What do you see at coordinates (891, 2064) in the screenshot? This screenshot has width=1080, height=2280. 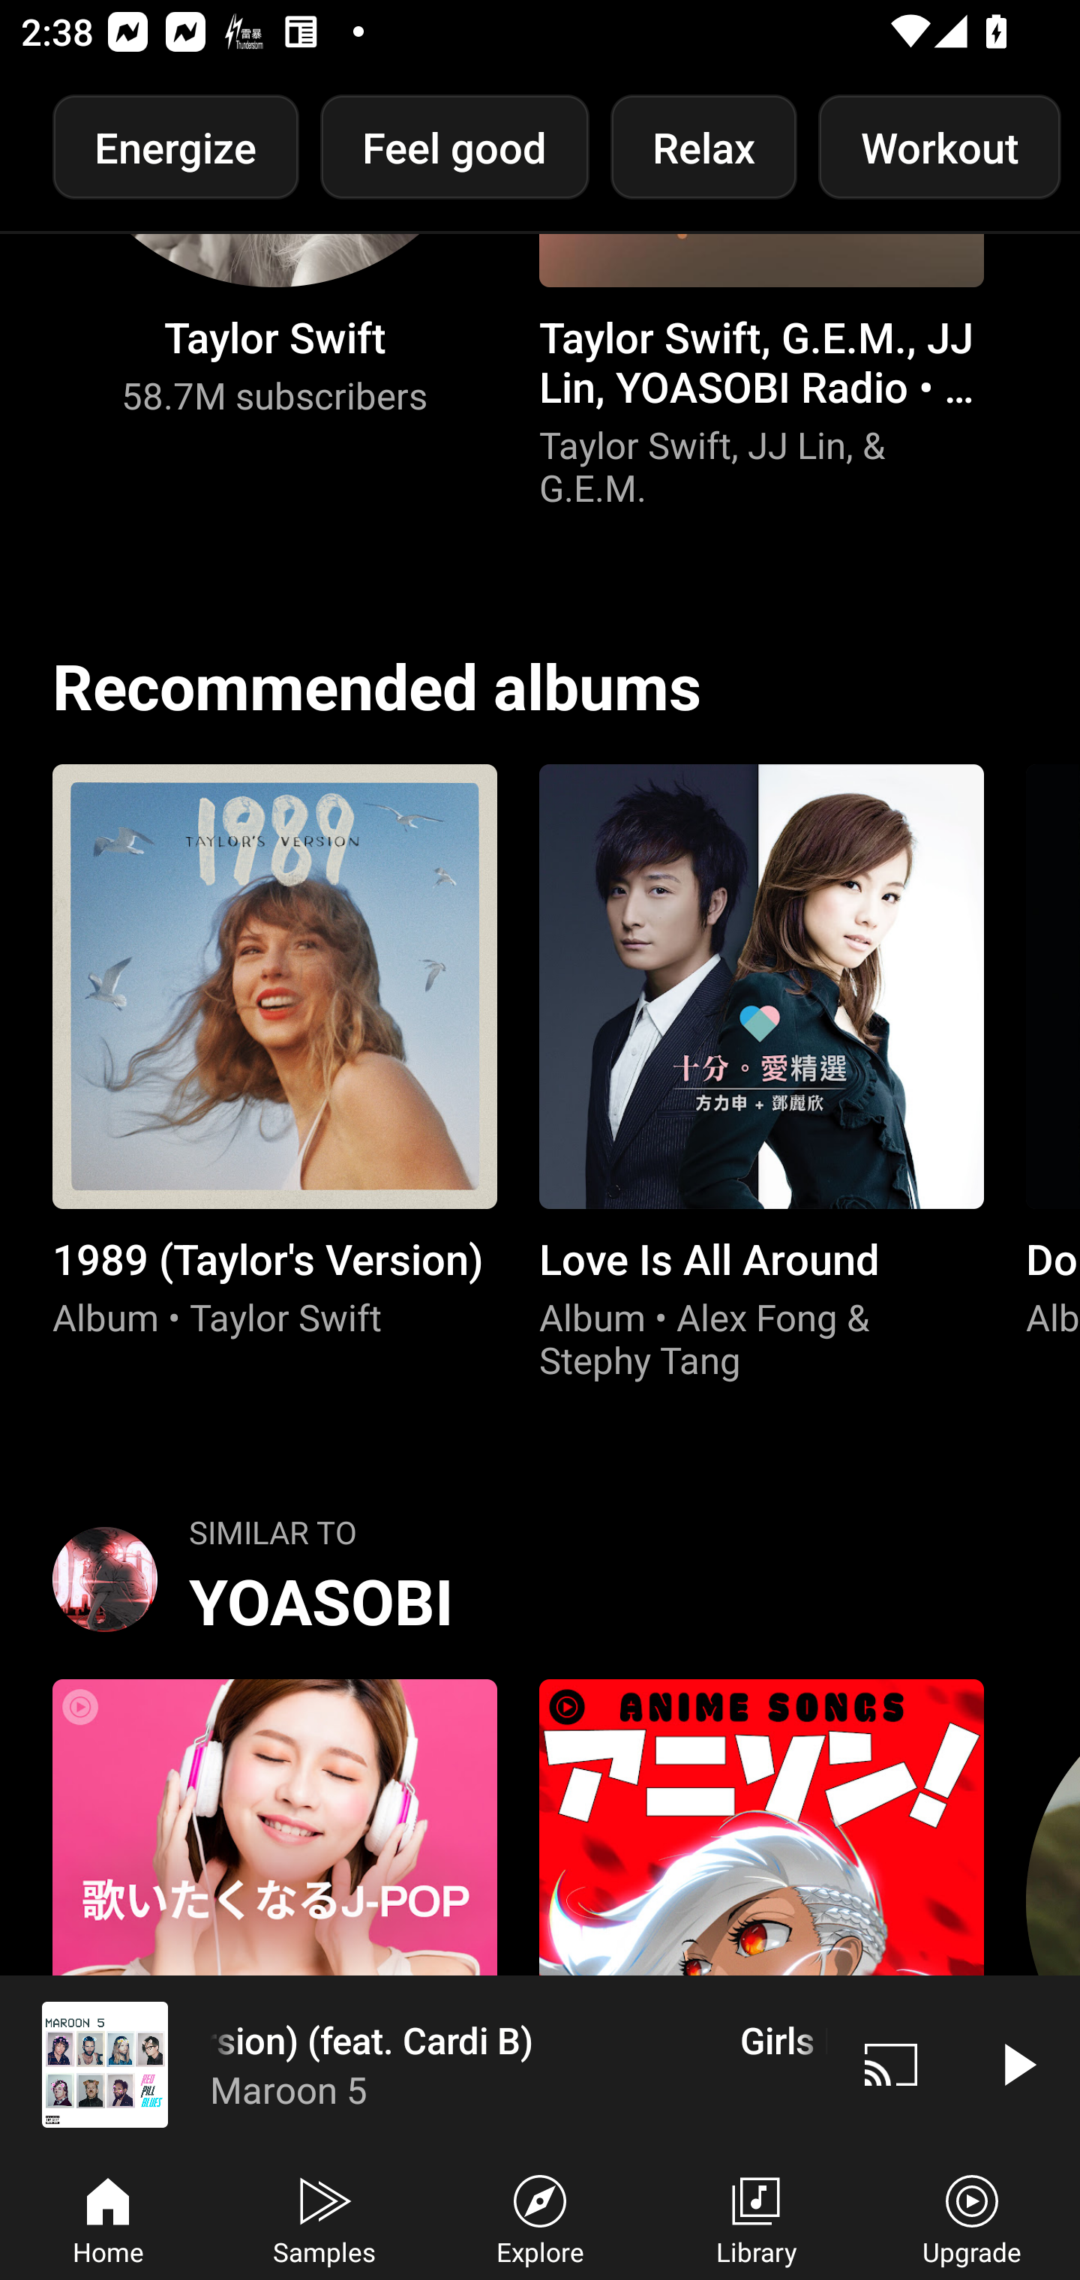 I see `Cast. Disconnected` at bounding box center [891, 2064].